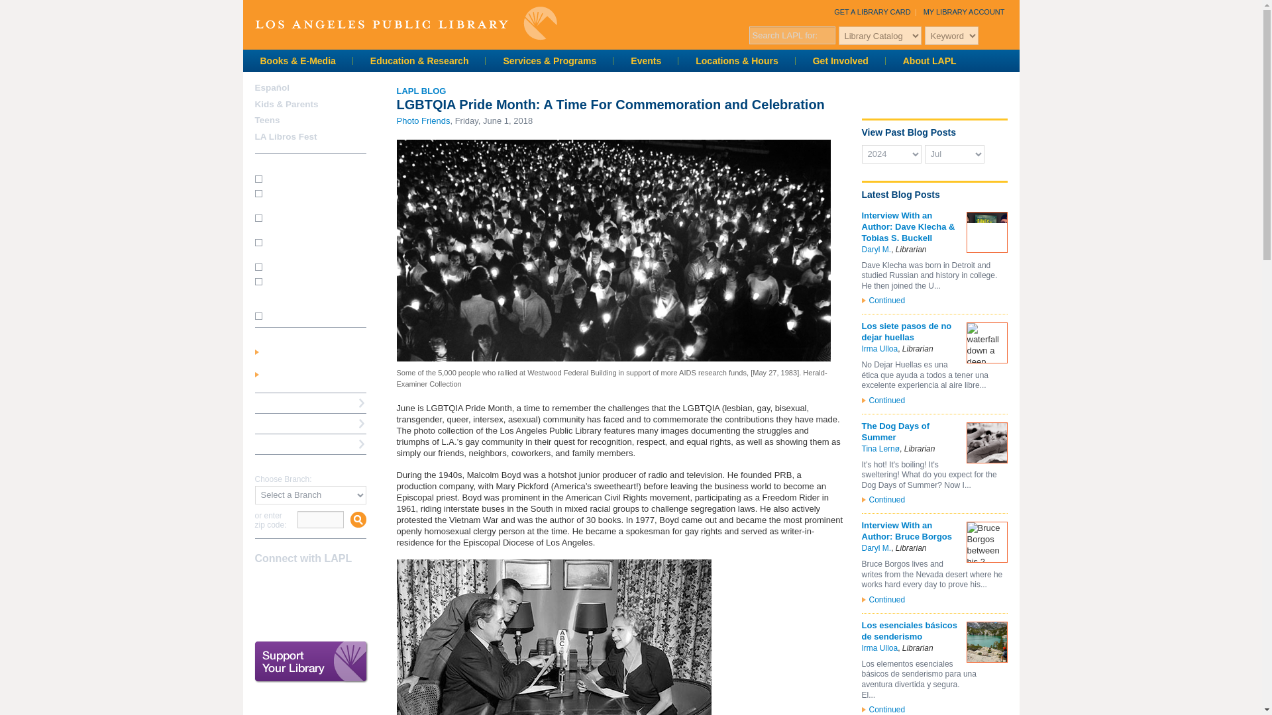 Image resolution: width=1272 pixels, height=715 pixels. Describe the element at coordinates (1006, 34) in the screenshot. I see `Find It` at that location.